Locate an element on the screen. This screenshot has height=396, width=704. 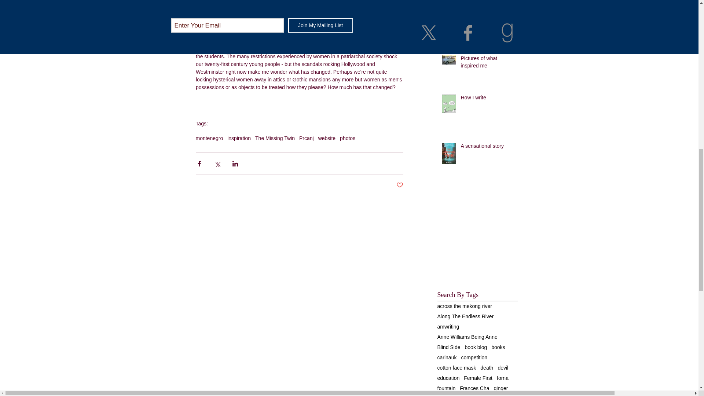
Prcanj is located at coordinates (307, 138).